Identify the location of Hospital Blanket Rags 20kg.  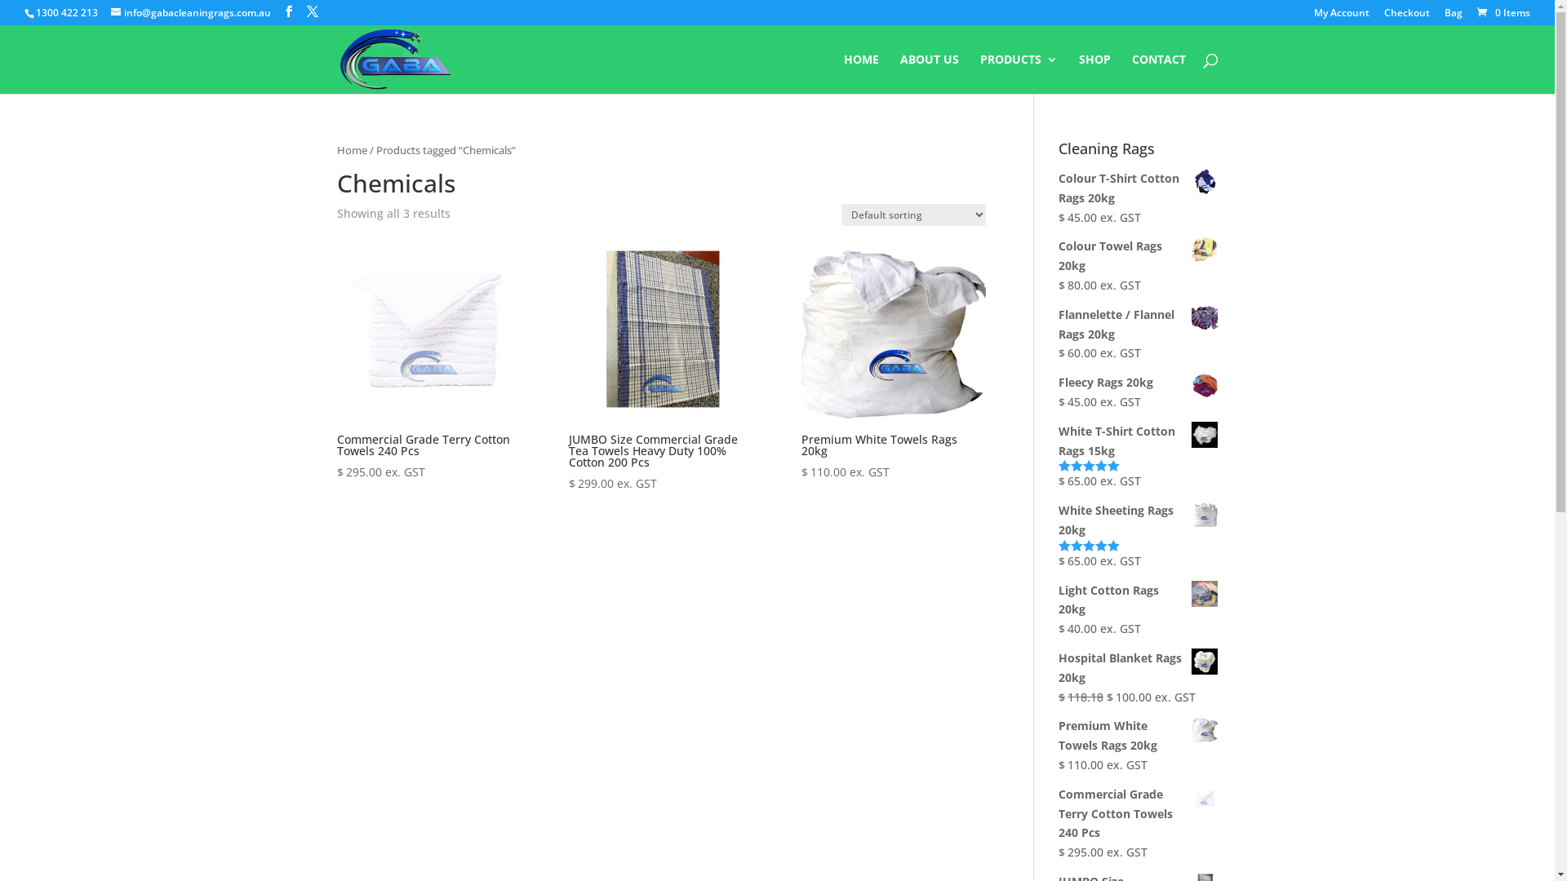
(1138, 668).